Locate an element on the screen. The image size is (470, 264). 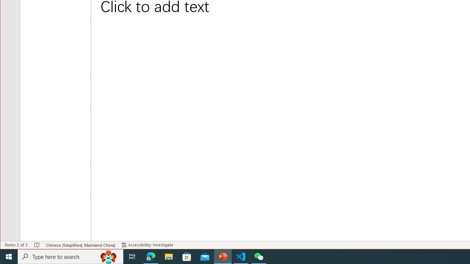
WeChat - 1 running window is located at coordinates (258, 257).